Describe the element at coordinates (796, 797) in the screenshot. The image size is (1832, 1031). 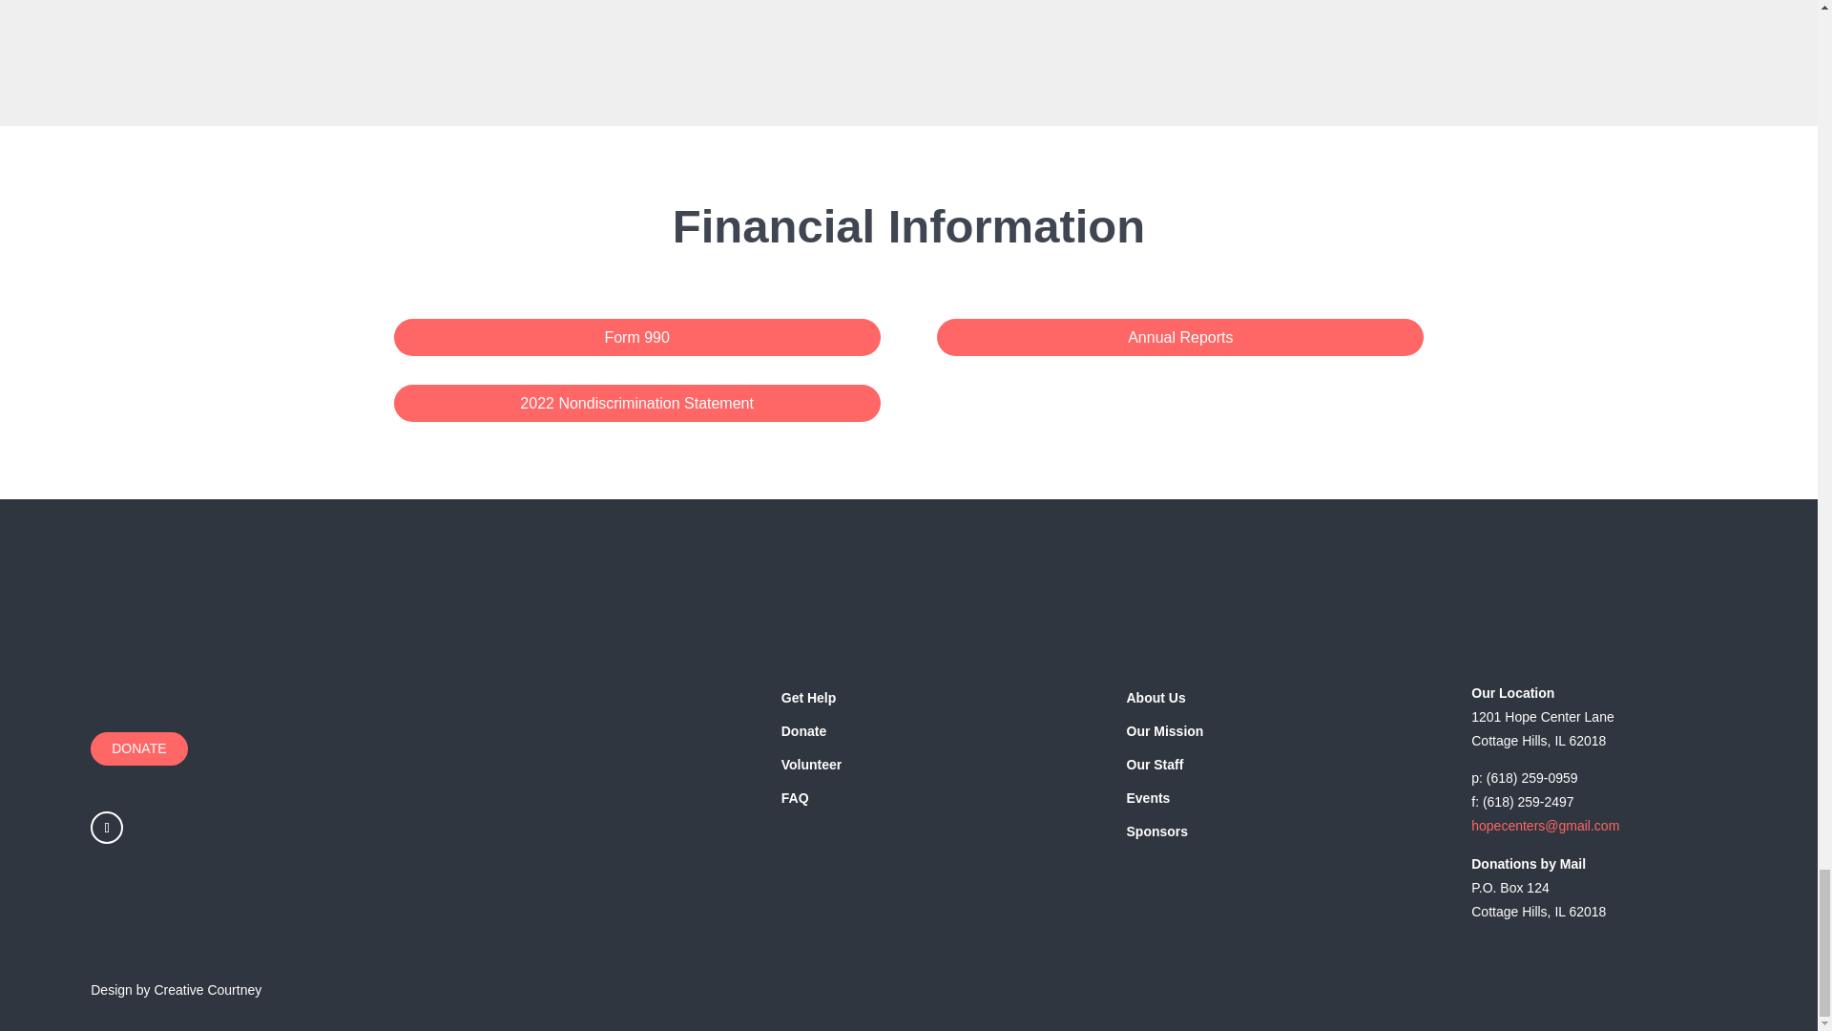
I see `FAQ` at that location.